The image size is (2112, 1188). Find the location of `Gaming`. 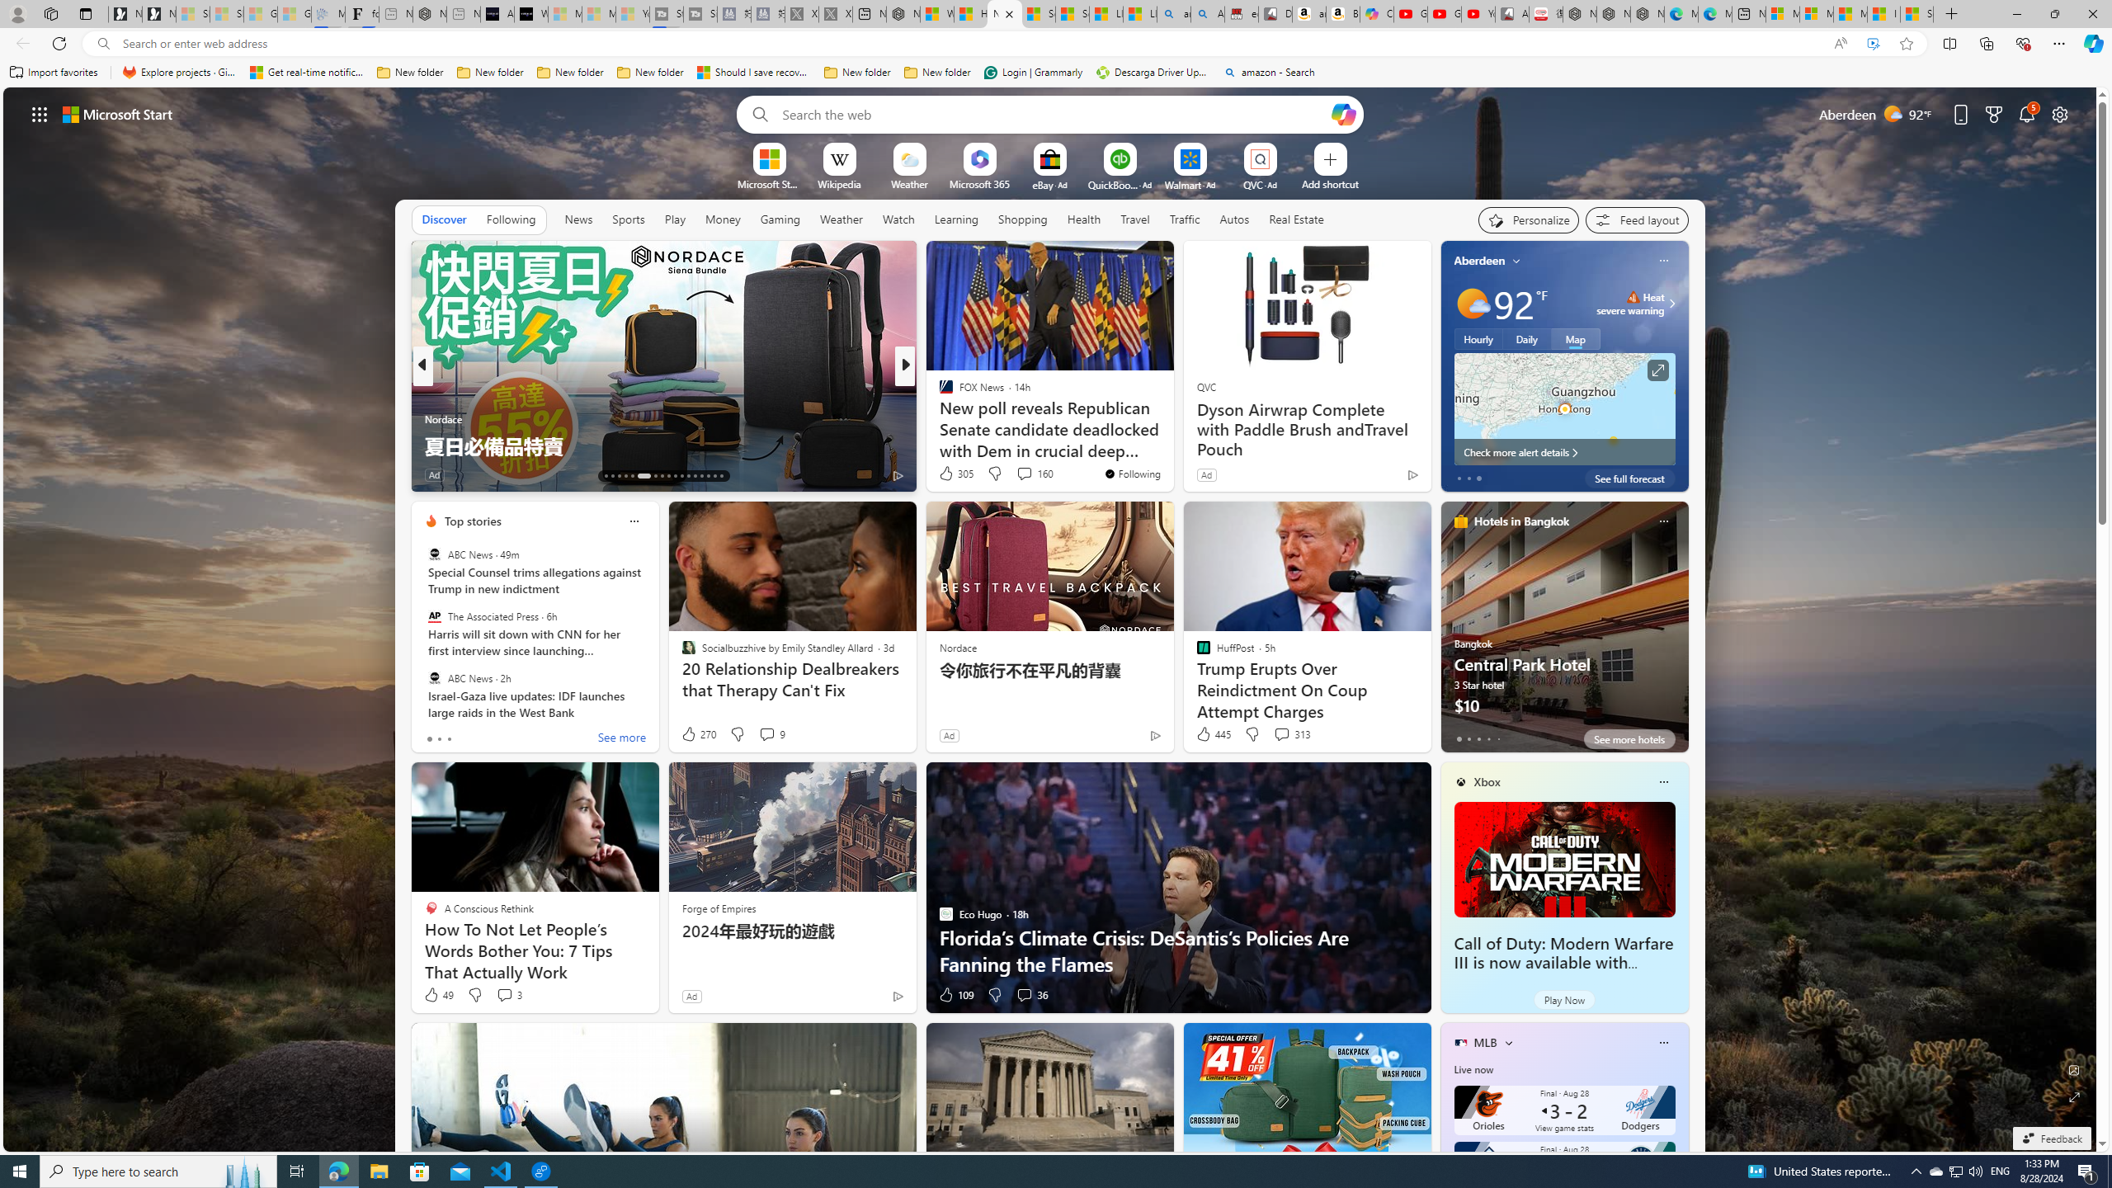

Gaming is located at coordinates (780, 219).